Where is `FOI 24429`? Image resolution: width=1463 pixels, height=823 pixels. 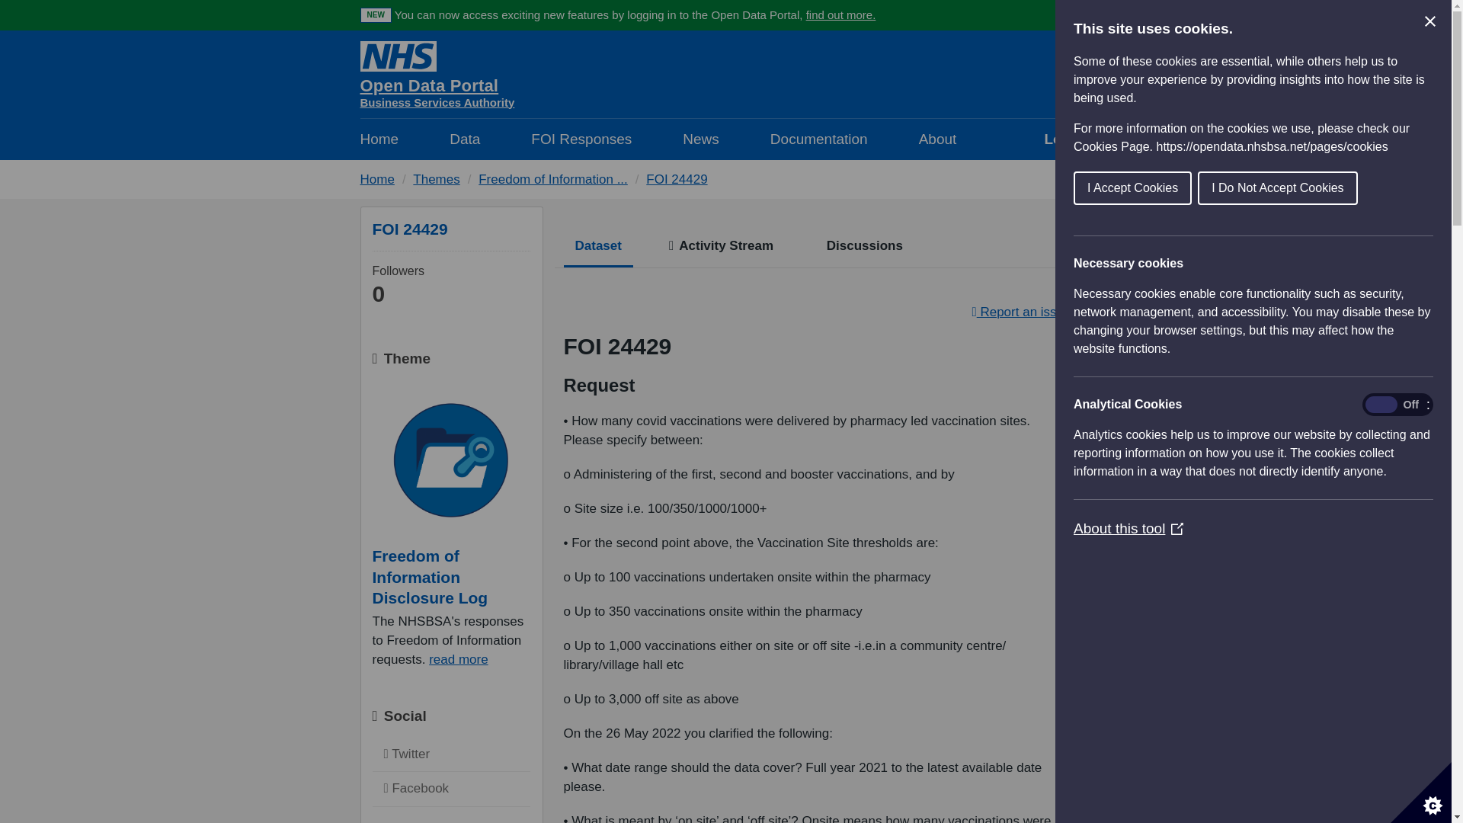 FOI 24429 is located at coordinates (437, 84).